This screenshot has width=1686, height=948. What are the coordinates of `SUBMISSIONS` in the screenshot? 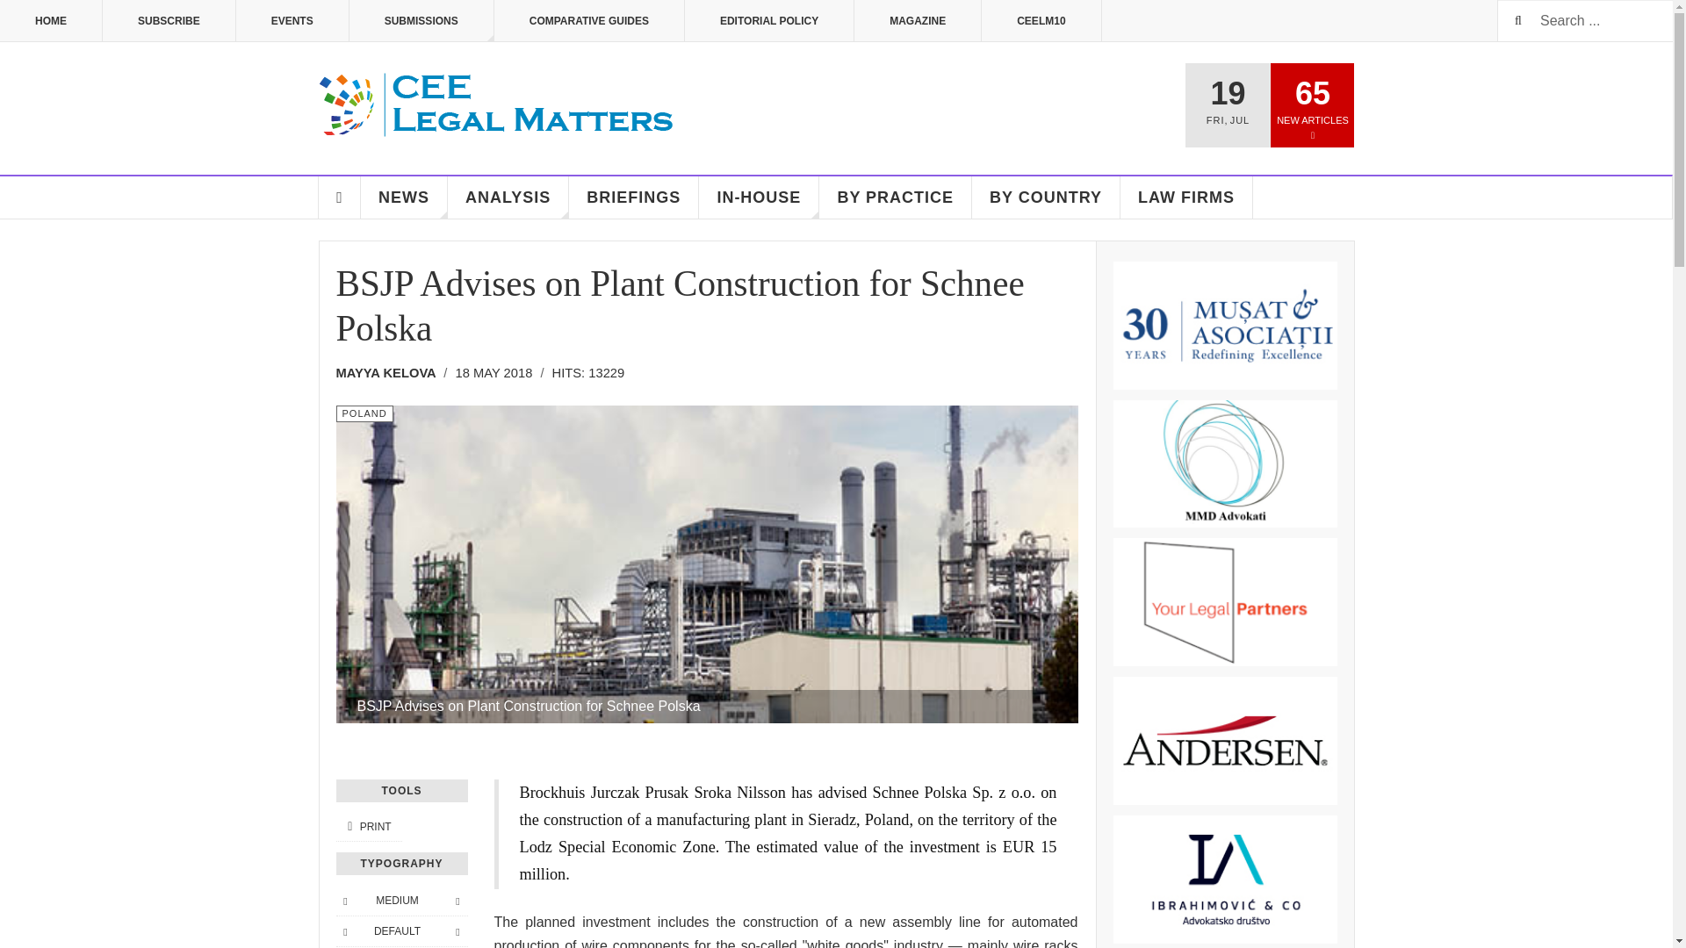 It's located at (421, 21).